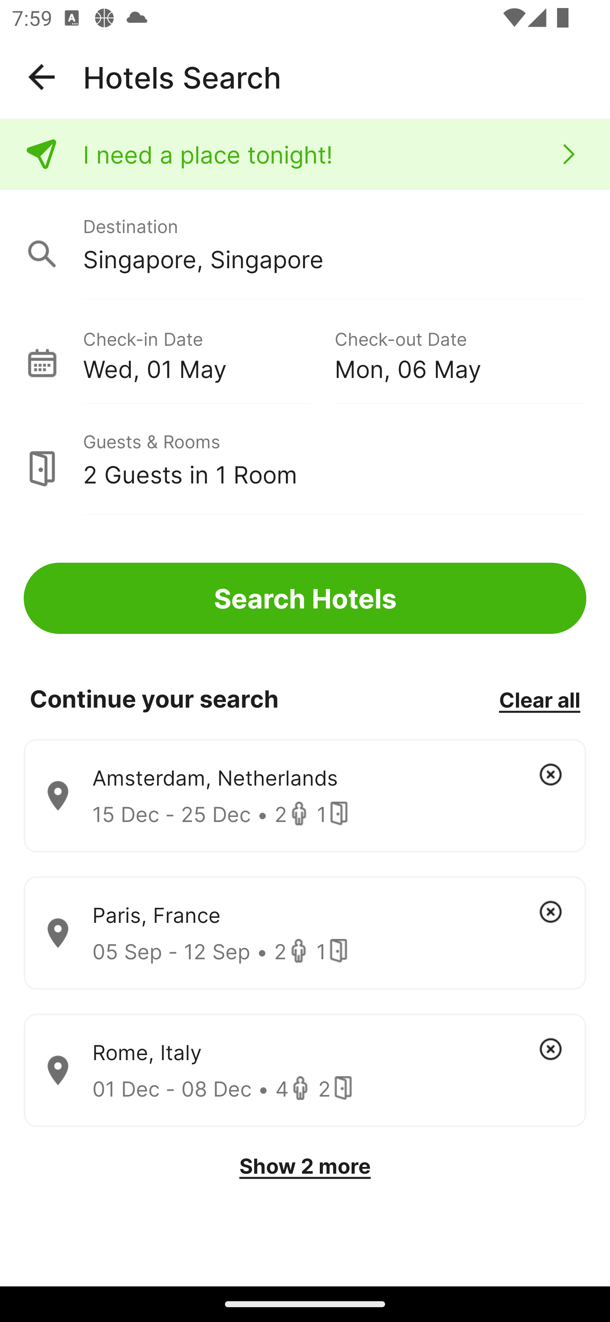 The width and height of the screenshot is (610, 1322). Describe the element at coordinates (305, 598) in the screenshot. I see `Search Hotels` at that location.